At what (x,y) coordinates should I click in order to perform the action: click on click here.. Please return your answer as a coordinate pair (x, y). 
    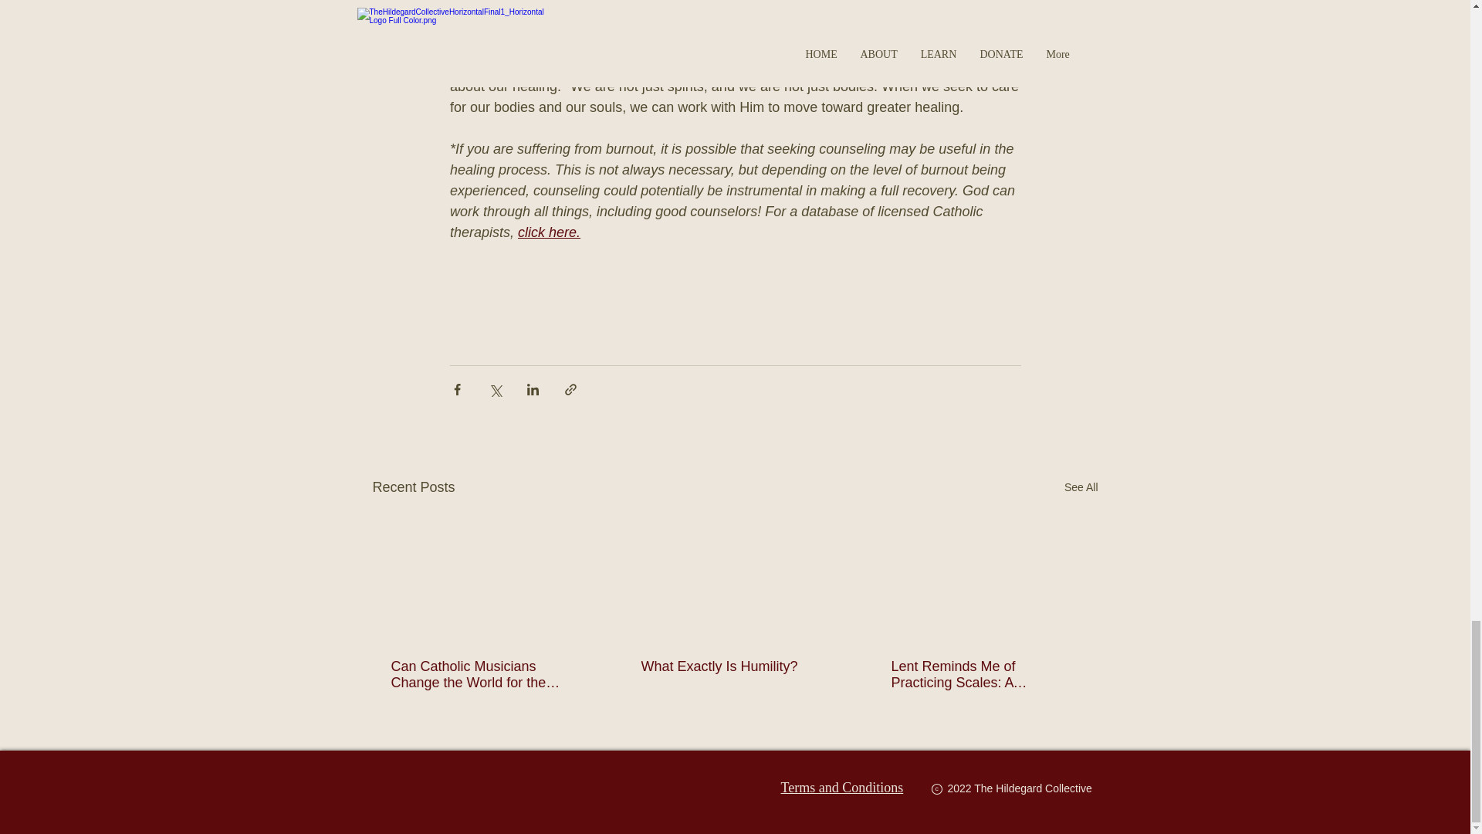
    Looking at the image, I should click on (549, 232).